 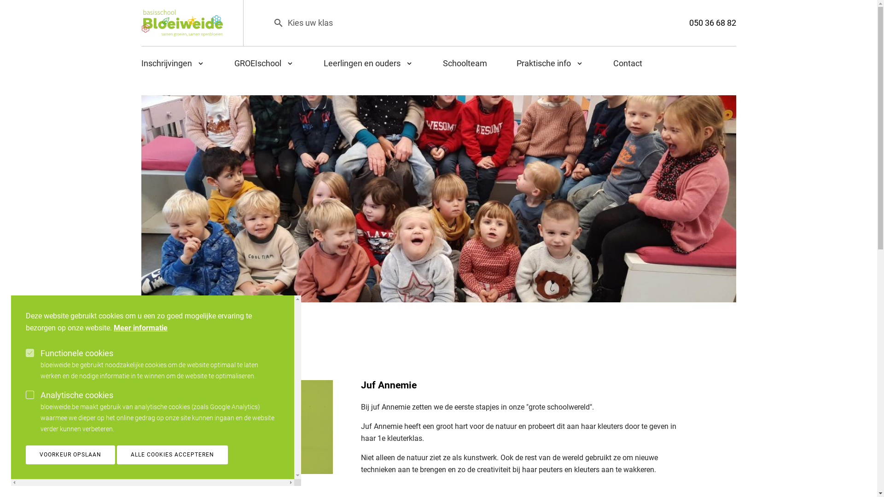 What do you see at coordinates (140, 328) in the screenshot?
I see `Meer informatie` at bounding box center [140, 328].